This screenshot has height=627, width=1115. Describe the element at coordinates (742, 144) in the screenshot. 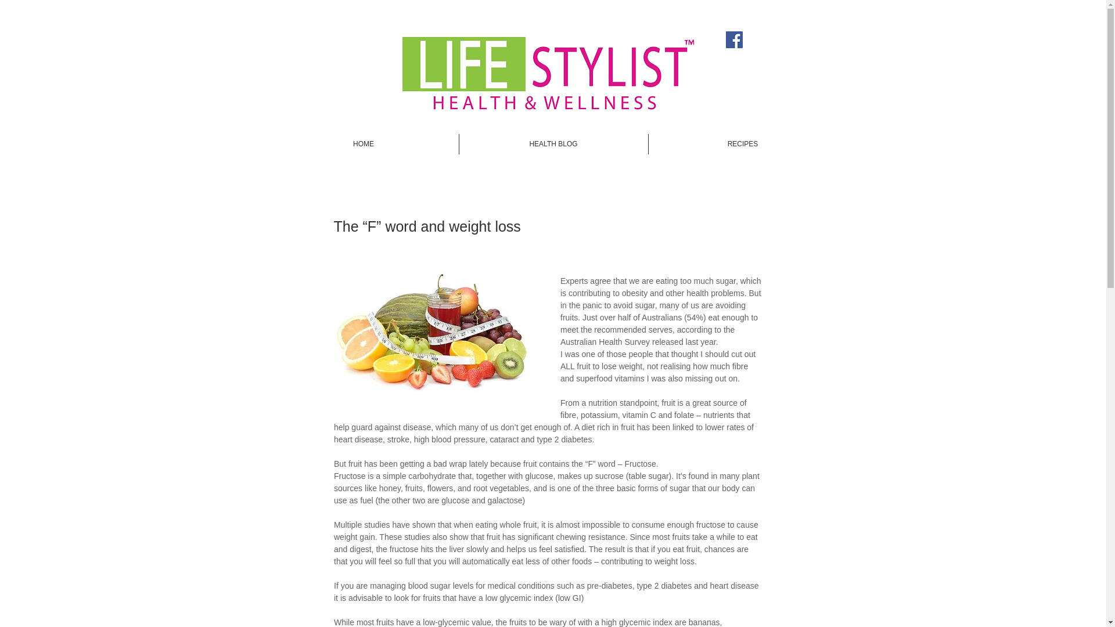

I see `RECIPES` at that location.